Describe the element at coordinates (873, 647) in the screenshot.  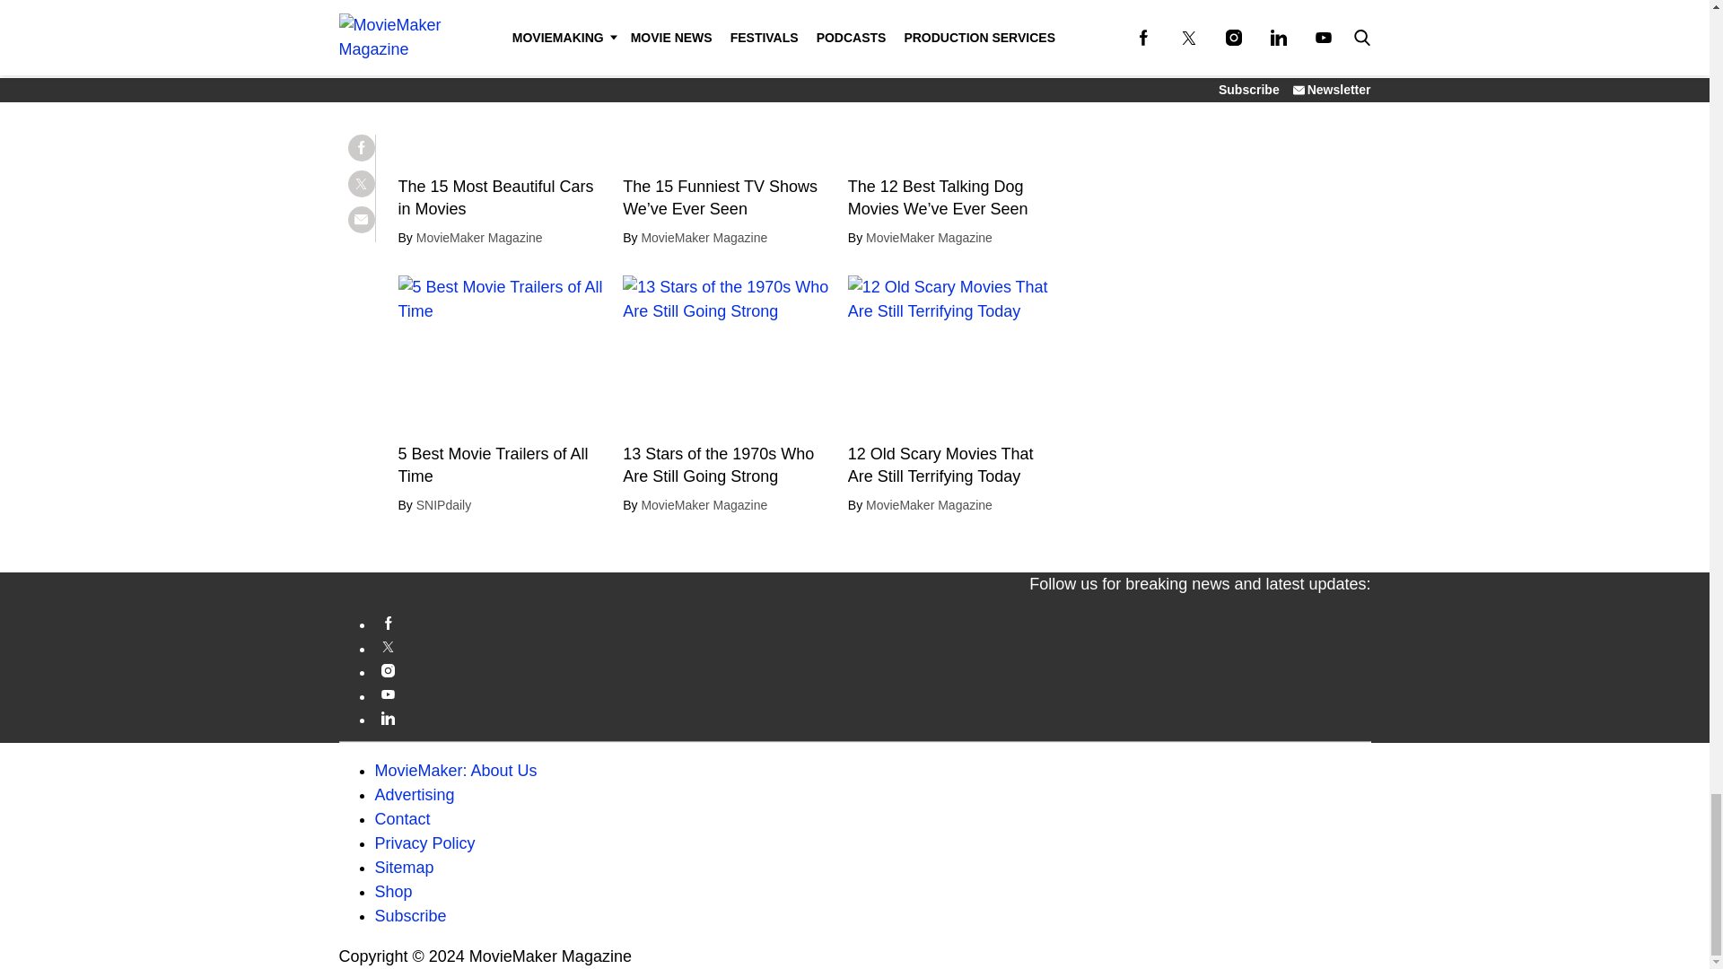
I see `Follow us on Twitter` at that location.